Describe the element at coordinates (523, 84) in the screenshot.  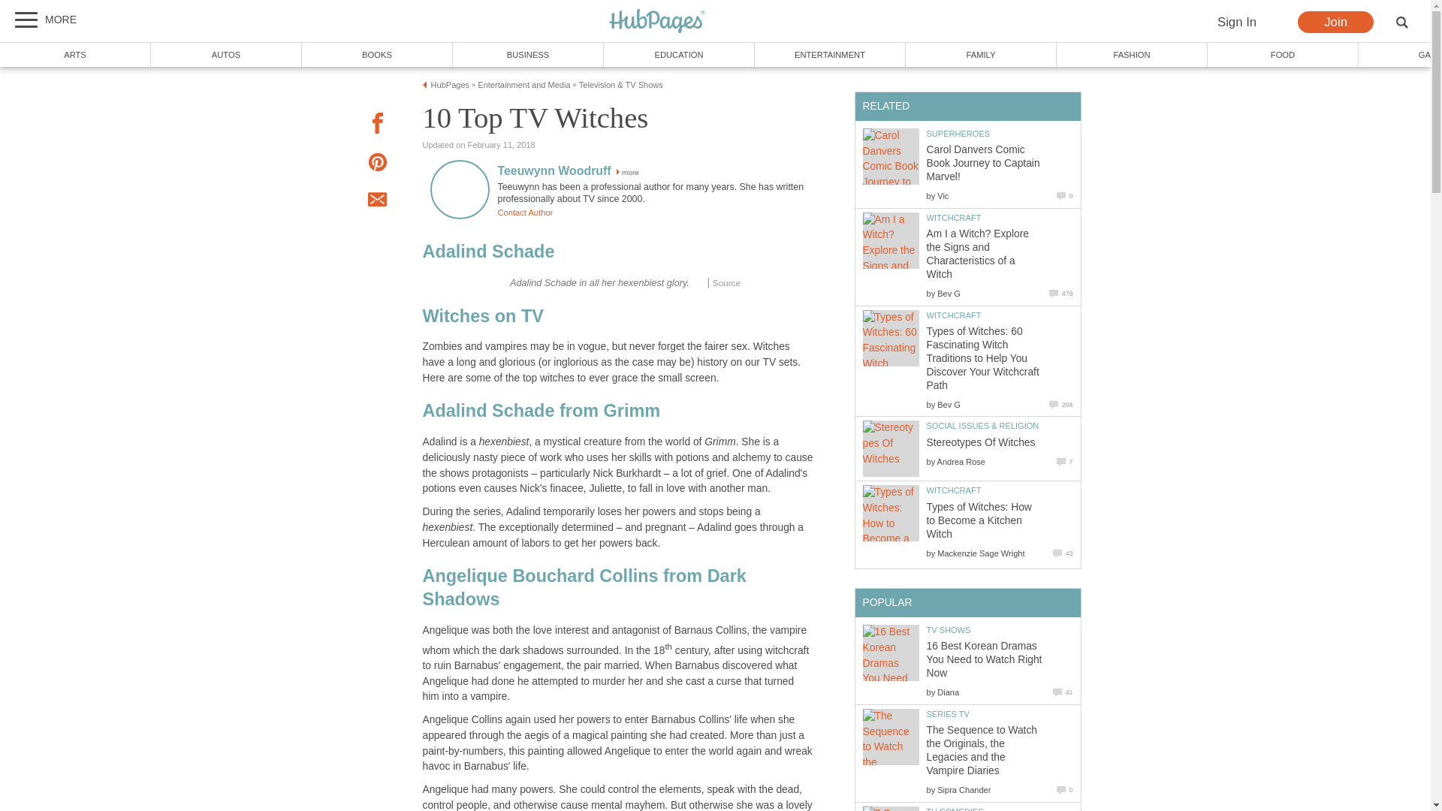
I see `Entertainment and Media` at that location.